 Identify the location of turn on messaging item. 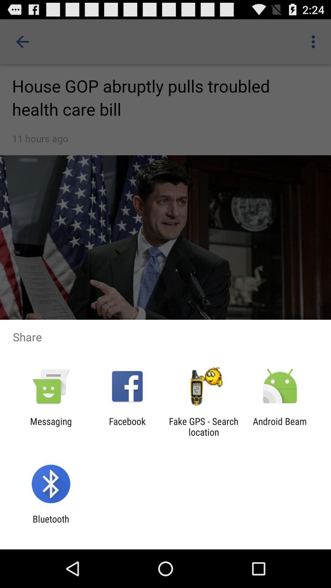
(51, 427).